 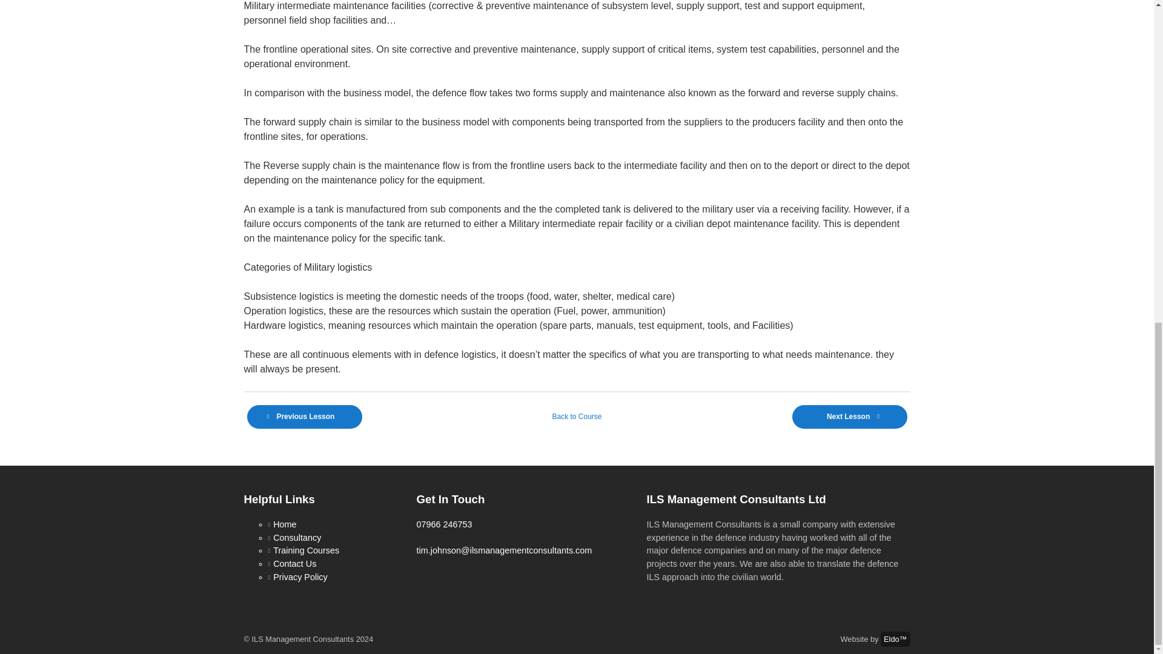 I want to click on Contact Us, so click(x=294, y=563).